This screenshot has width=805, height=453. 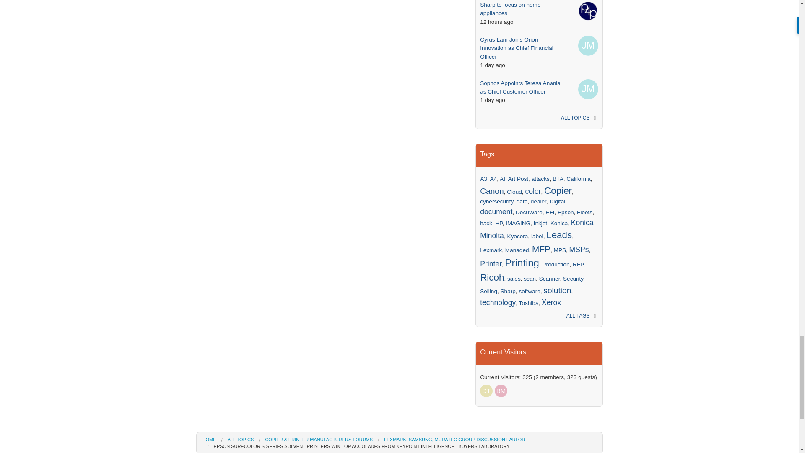 What do you see at coordinates (588, 45) in the screenshot?
I see `JM` at bounding box center [588, 45].